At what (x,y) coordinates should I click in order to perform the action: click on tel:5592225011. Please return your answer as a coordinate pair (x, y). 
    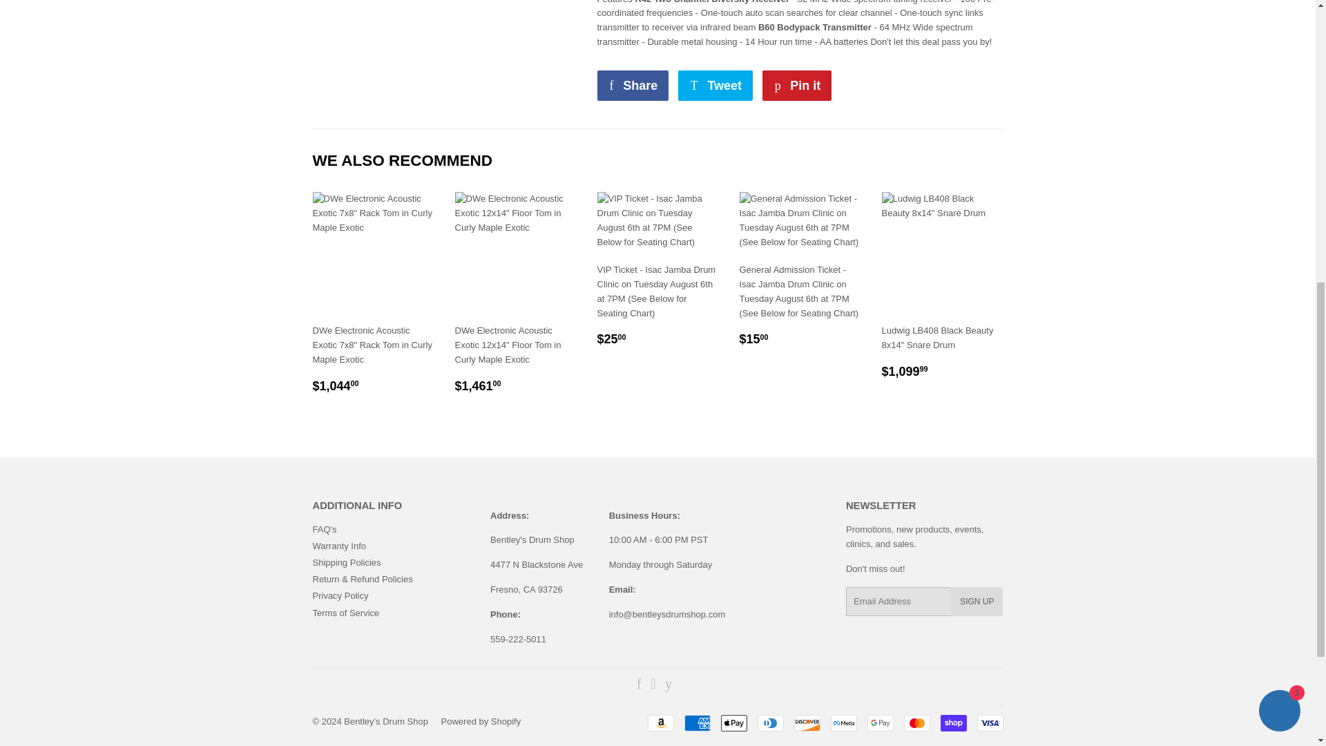
    Looking at the image, I should click on (518, 640).